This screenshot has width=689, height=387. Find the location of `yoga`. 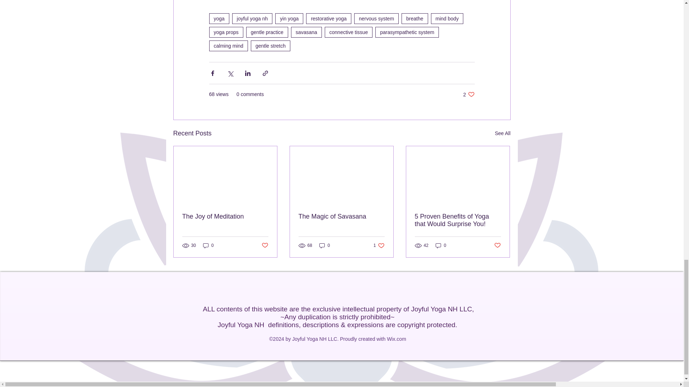

yoga is located at coordinates (219, 18).